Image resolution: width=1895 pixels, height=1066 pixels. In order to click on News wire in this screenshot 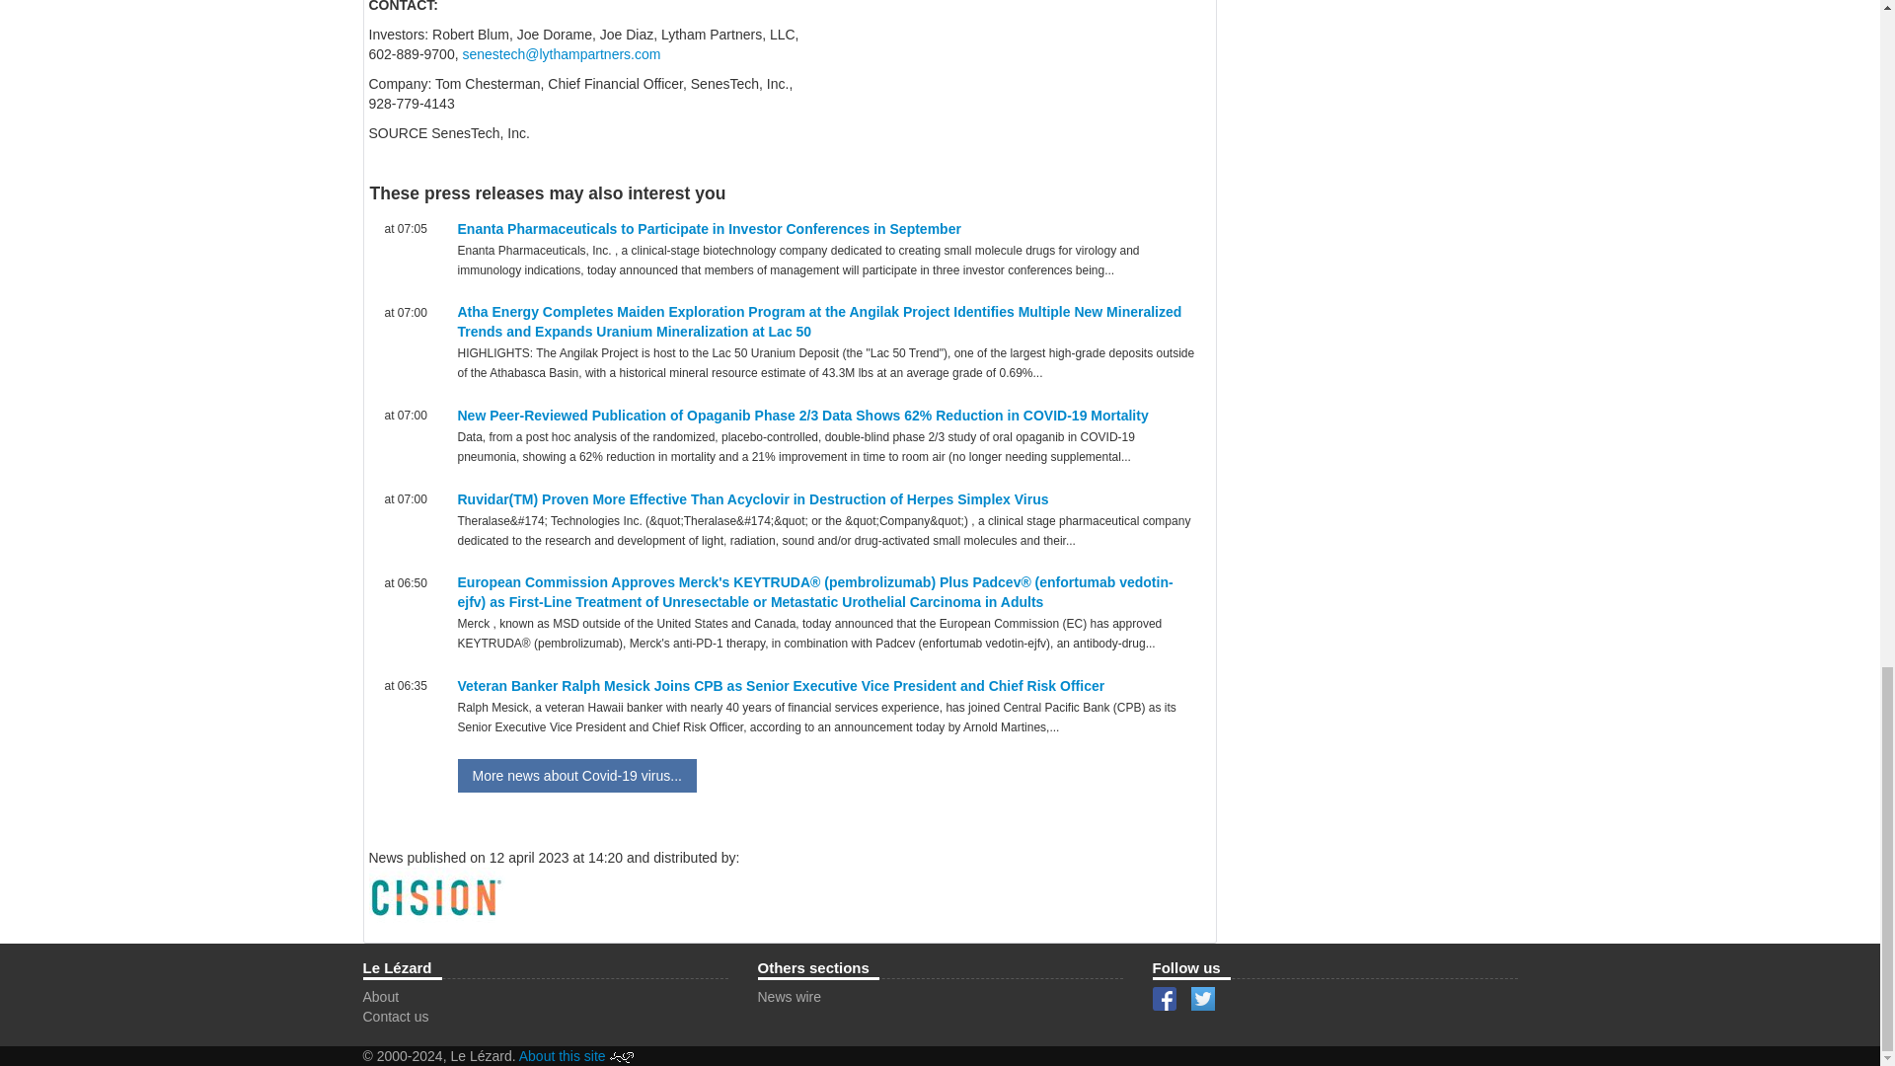, I will do `click(790, 997)`.